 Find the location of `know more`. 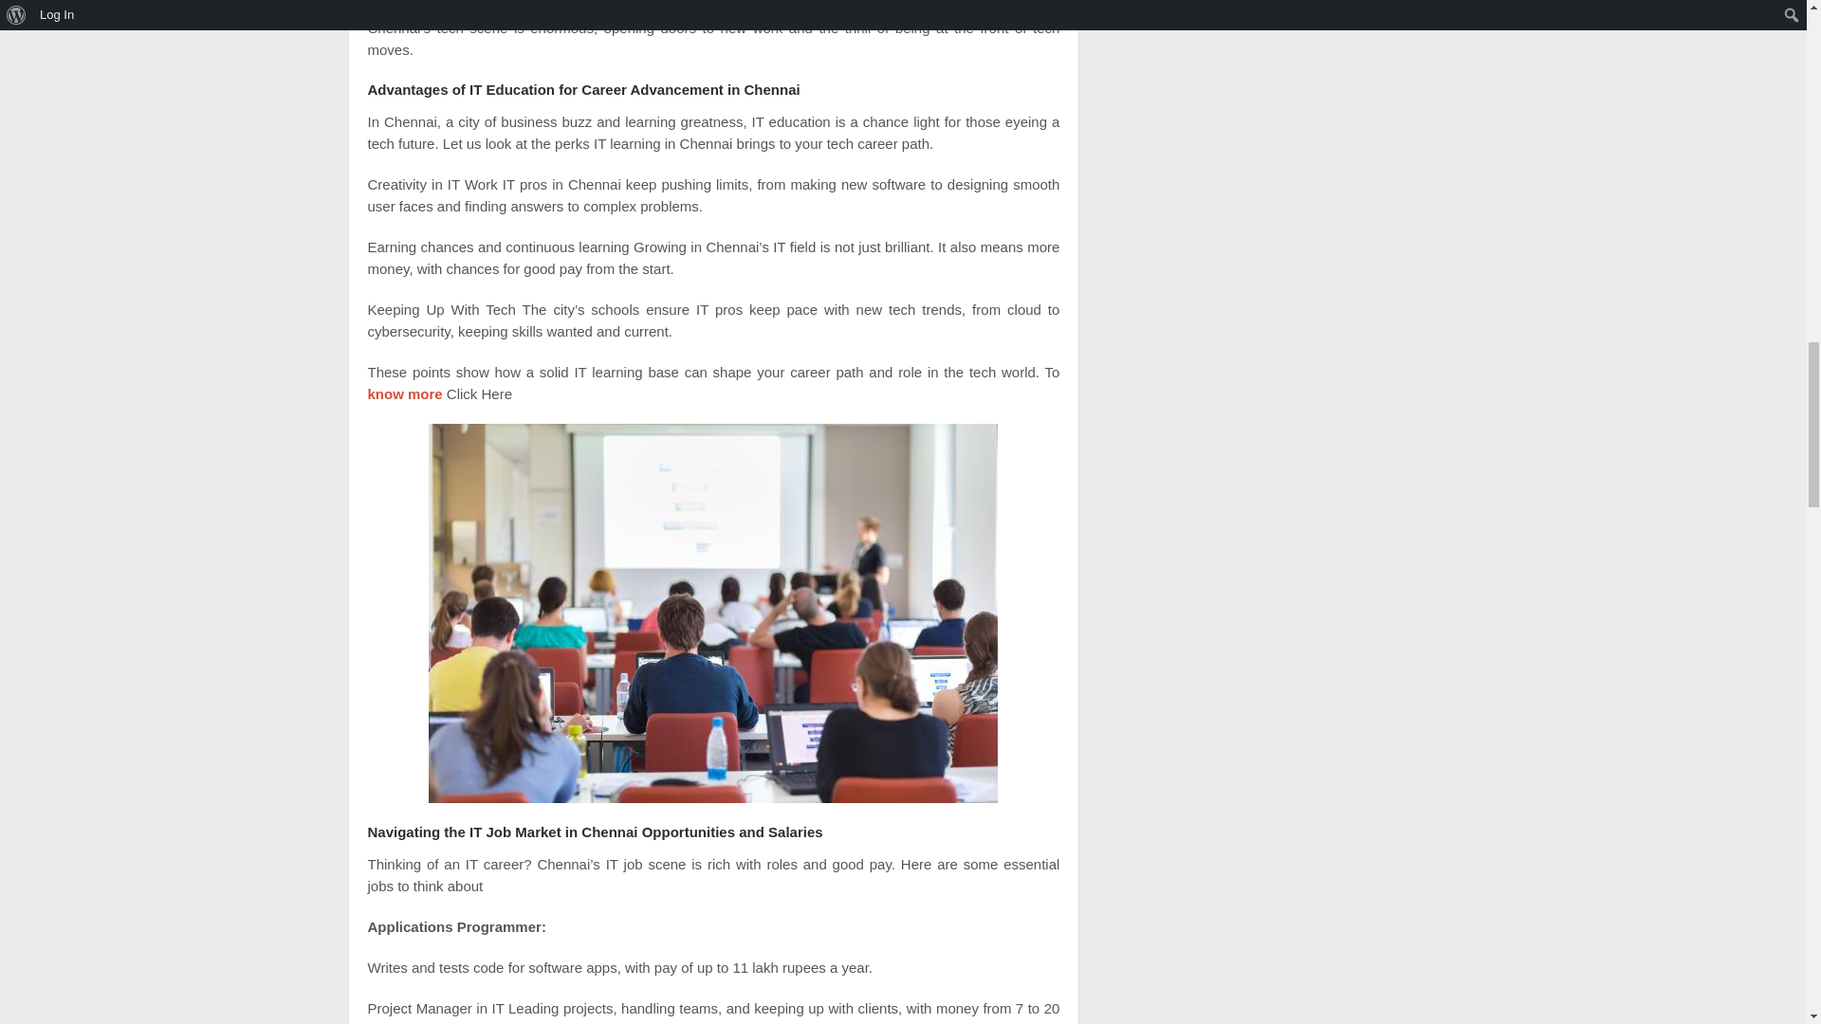

know more is located at coordinates (404, 394).